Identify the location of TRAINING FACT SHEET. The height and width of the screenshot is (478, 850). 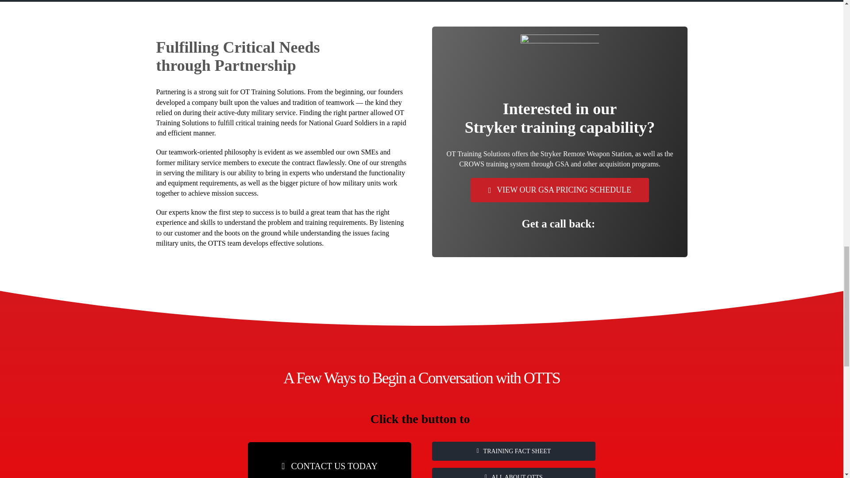
(514, 451).